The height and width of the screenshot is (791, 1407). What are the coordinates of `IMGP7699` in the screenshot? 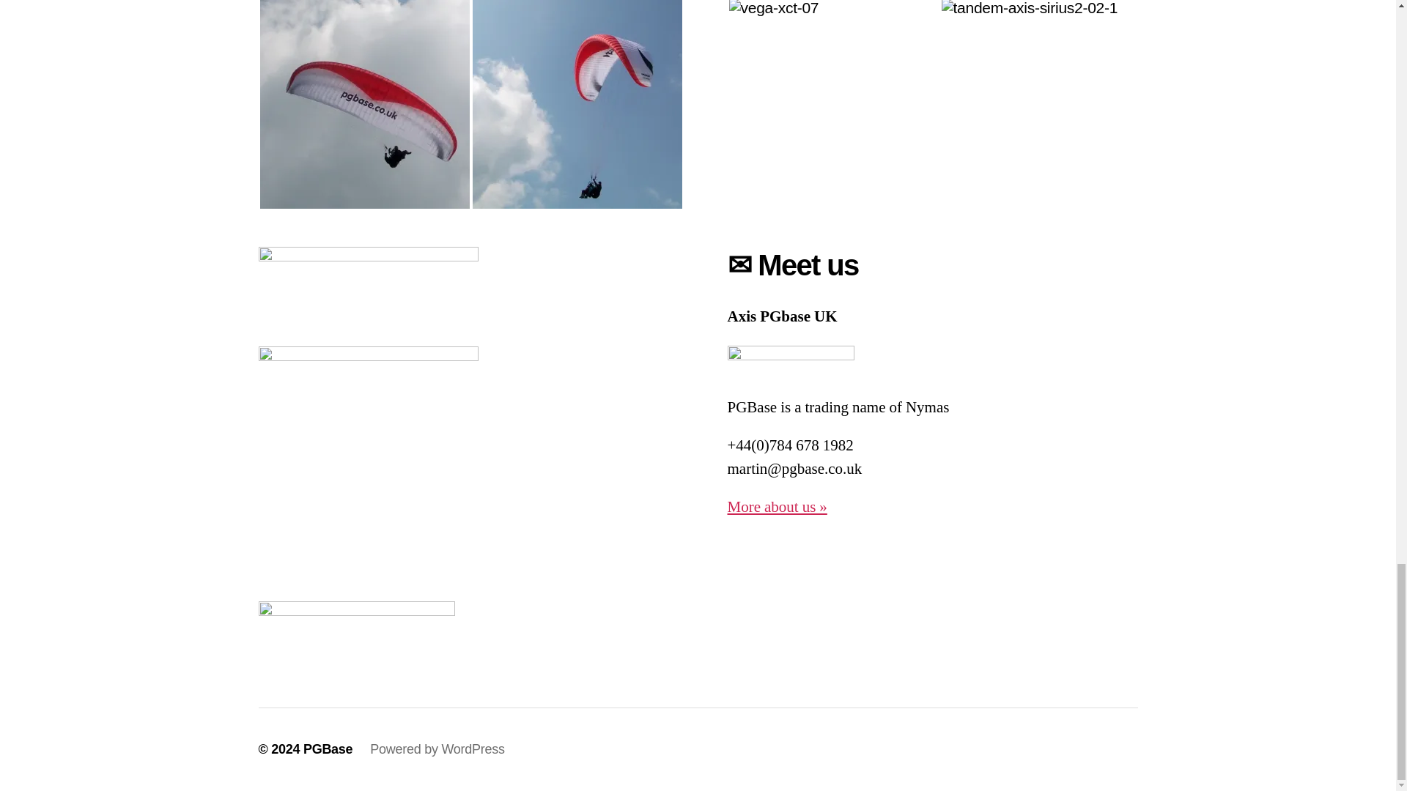 It's located at (576, 104).